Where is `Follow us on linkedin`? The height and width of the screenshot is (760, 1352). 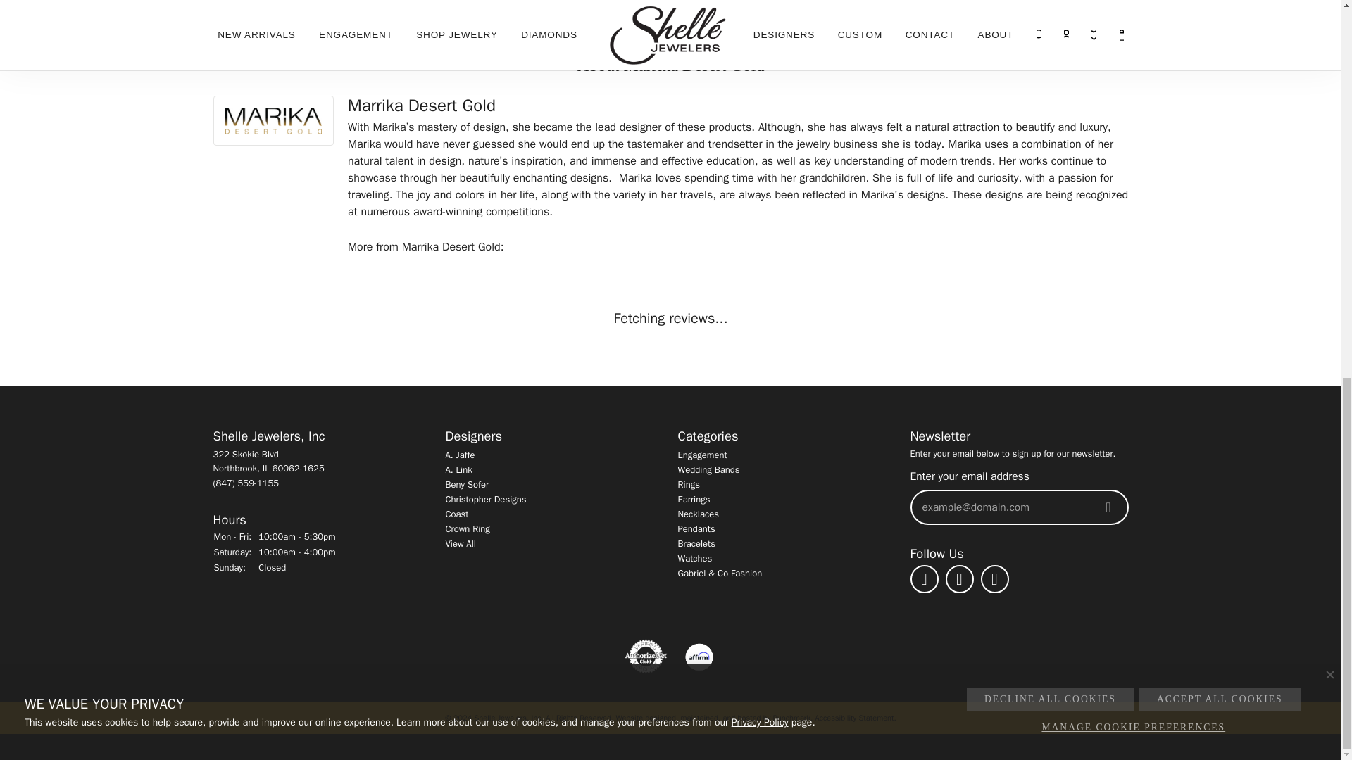 Follow us on linkedin is located at coordinates (994, 579).